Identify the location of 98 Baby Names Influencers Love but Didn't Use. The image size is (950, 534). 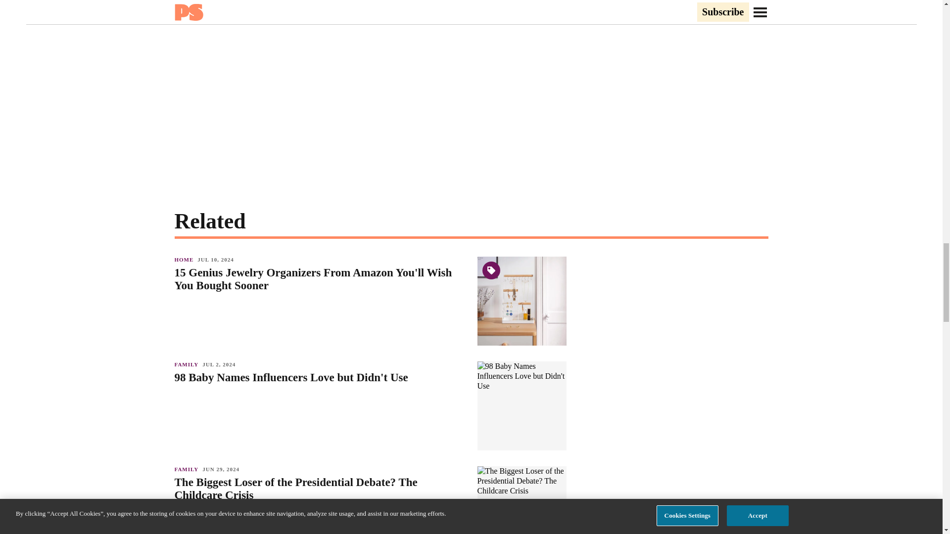
(321, 377).